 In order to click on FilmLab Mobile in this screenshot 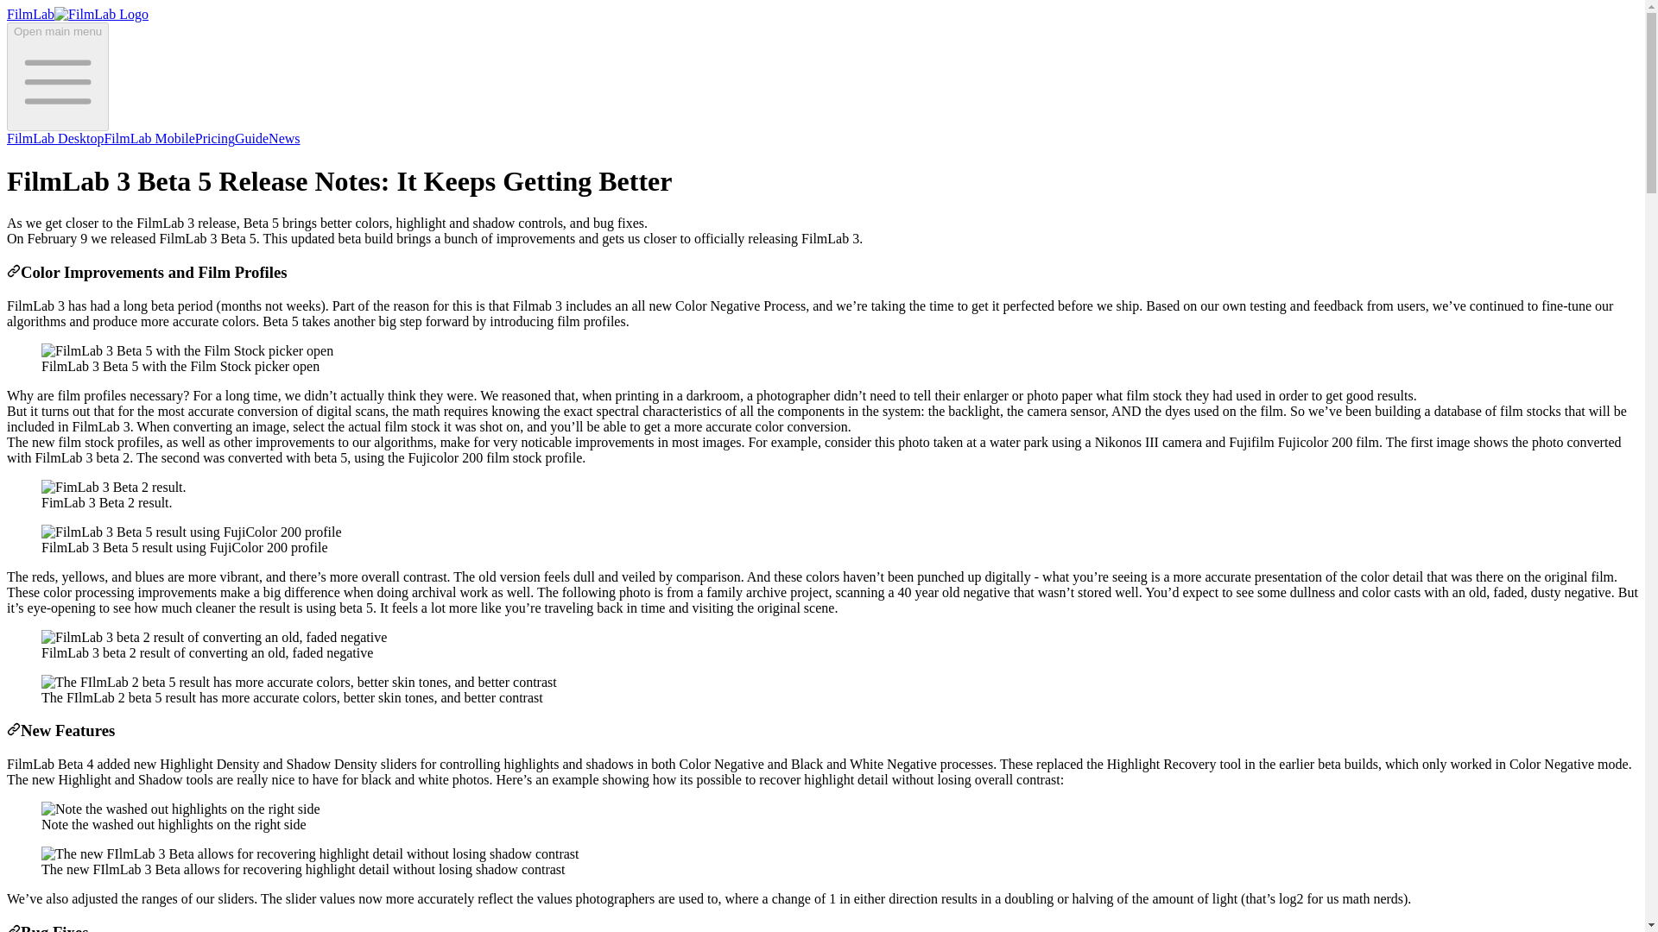, I will do `click(149, 138)`.